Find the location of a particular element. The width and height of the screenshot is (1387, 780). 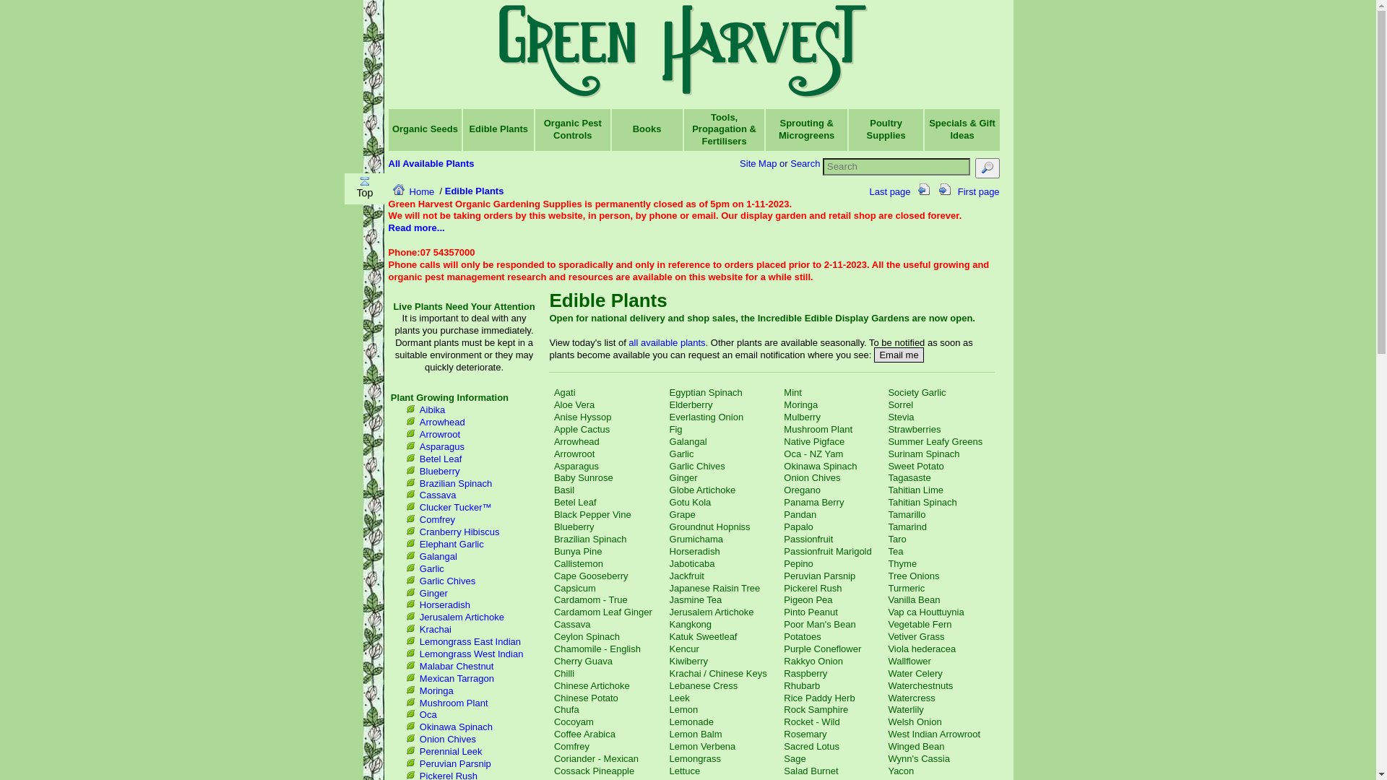

Ceylon Spinach is located at coordinates (587, 637).